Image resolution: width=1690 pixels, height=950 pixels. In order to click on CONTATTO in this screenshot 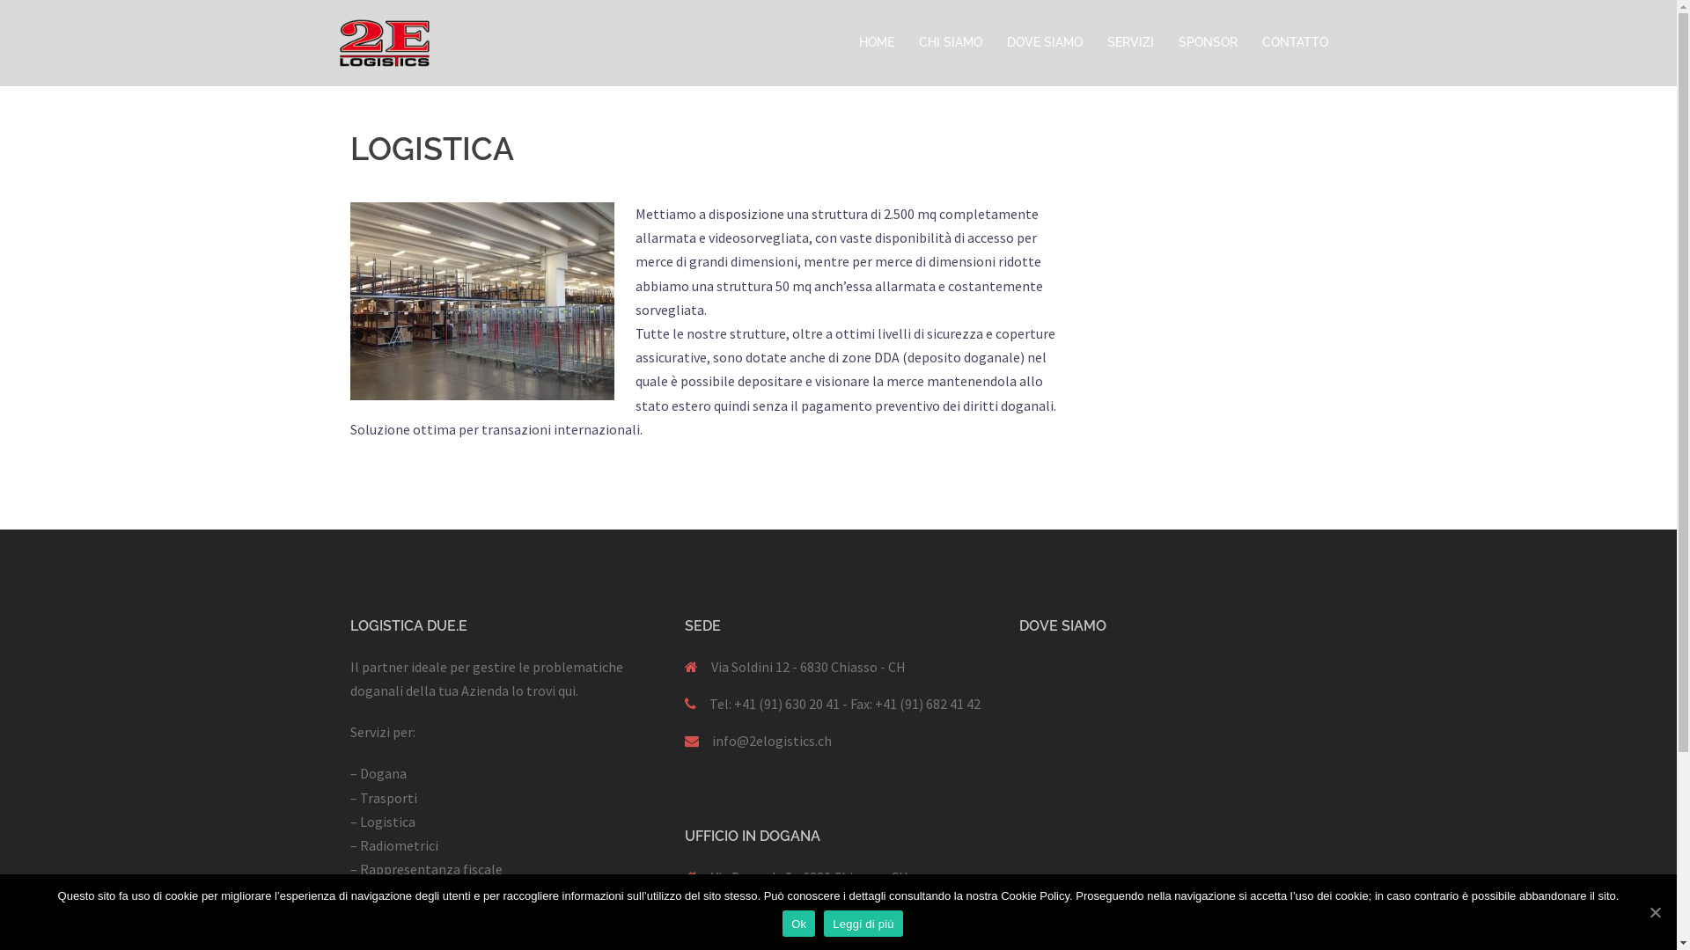, I will do `click(1296, 43)`.